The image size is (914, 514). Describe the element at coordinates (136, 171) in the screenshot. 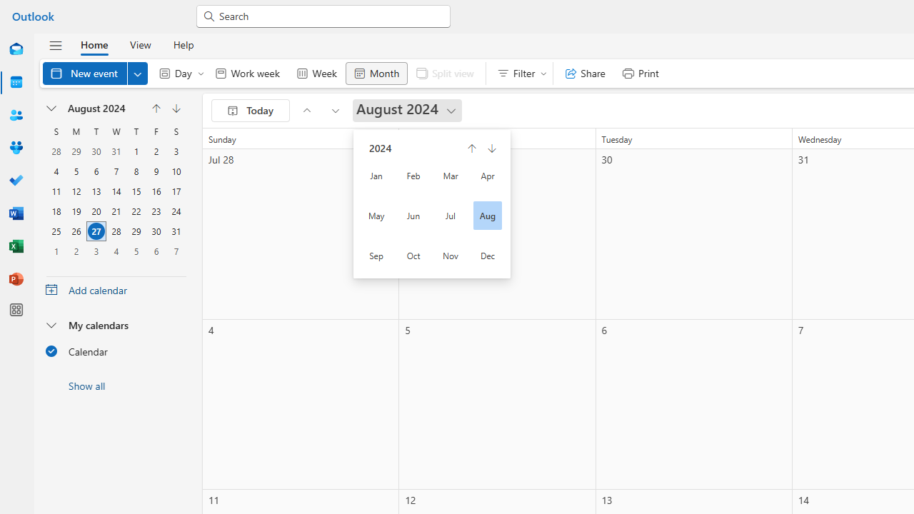

I see `8, August, 2024` at that location.